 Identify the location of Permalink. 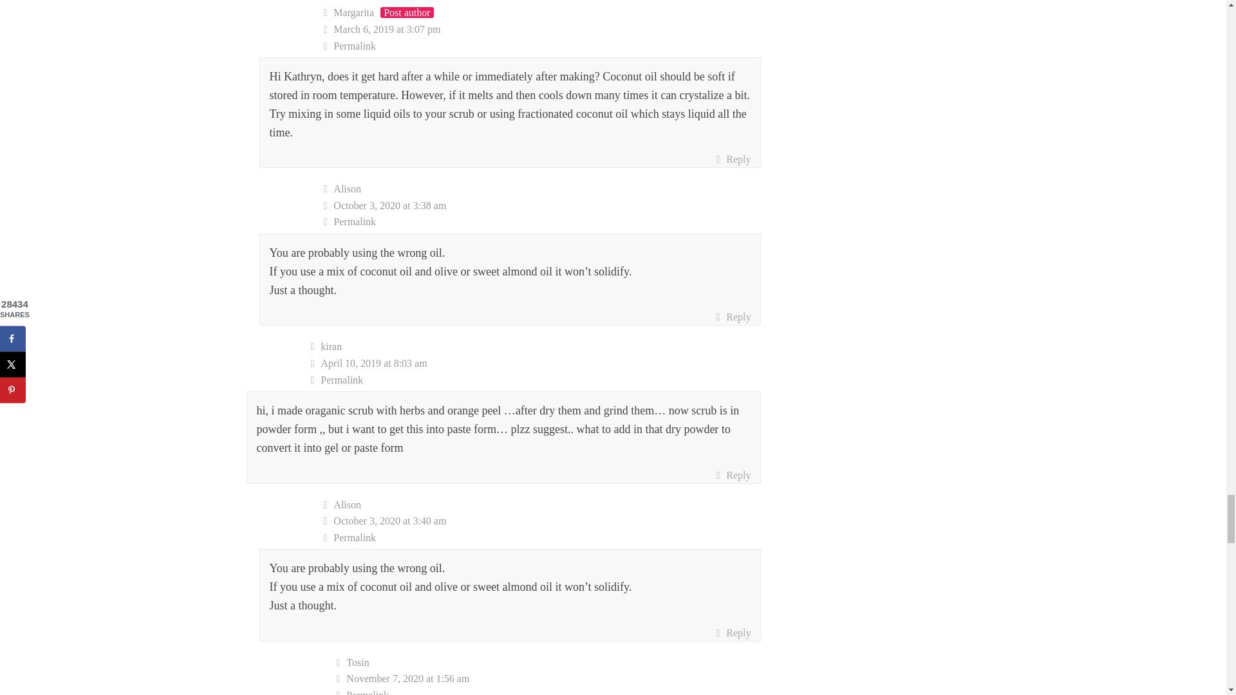
(548, 691).